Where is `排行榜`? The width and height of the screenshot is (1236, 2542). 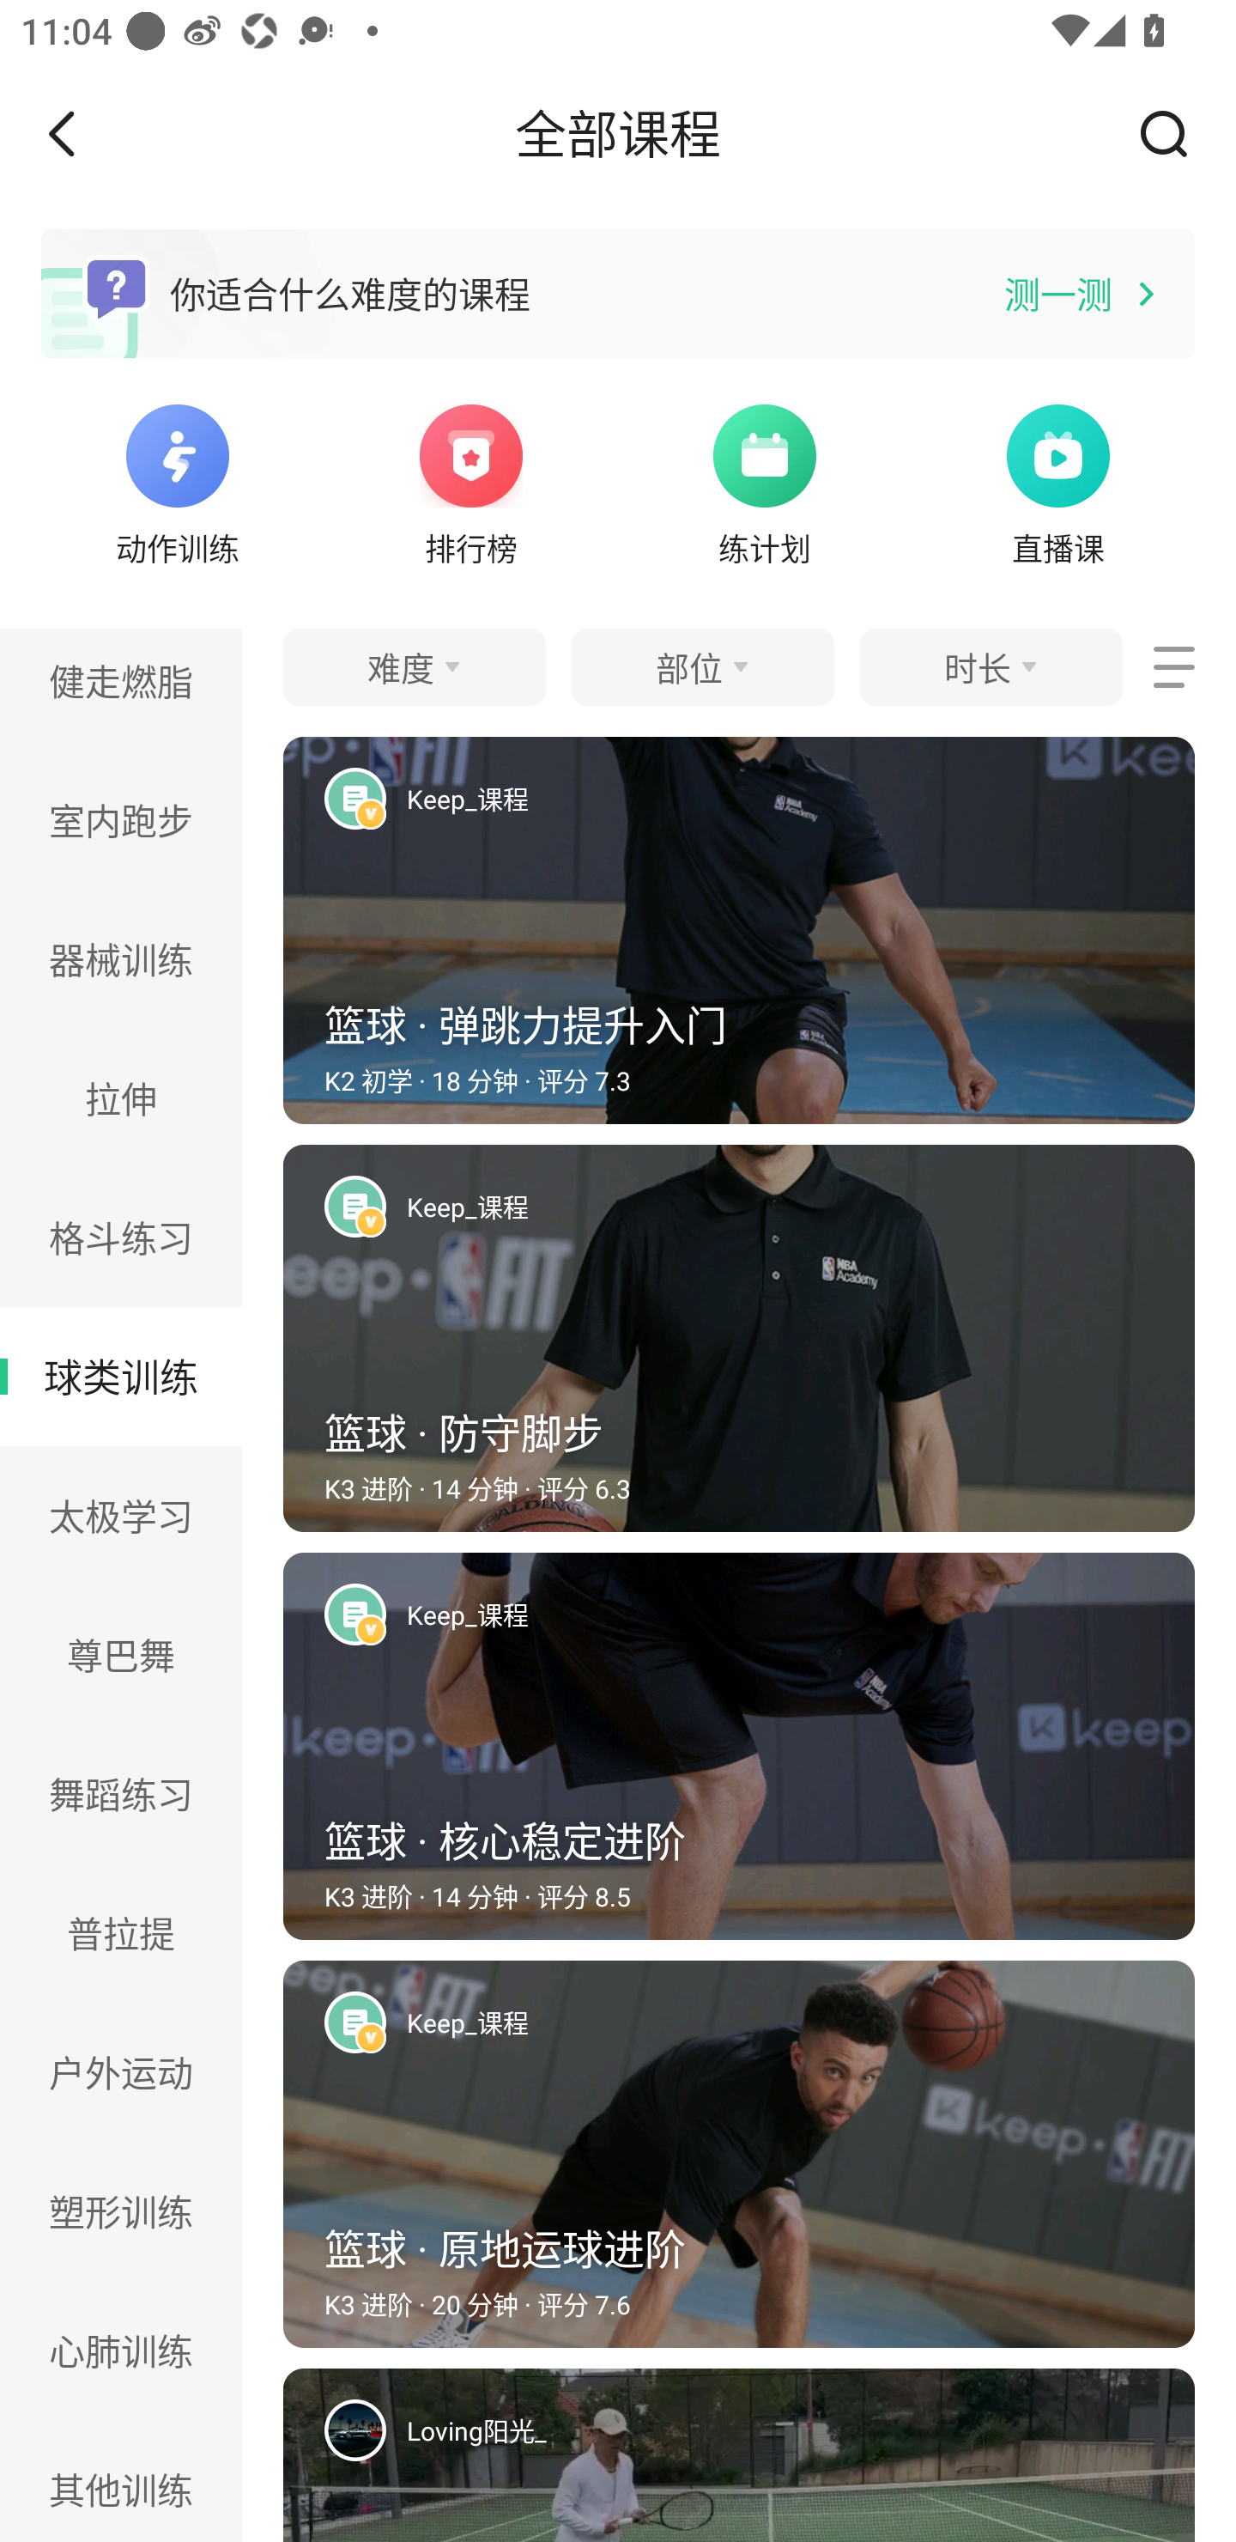
排行榜 is located at coordinates (471, 481).